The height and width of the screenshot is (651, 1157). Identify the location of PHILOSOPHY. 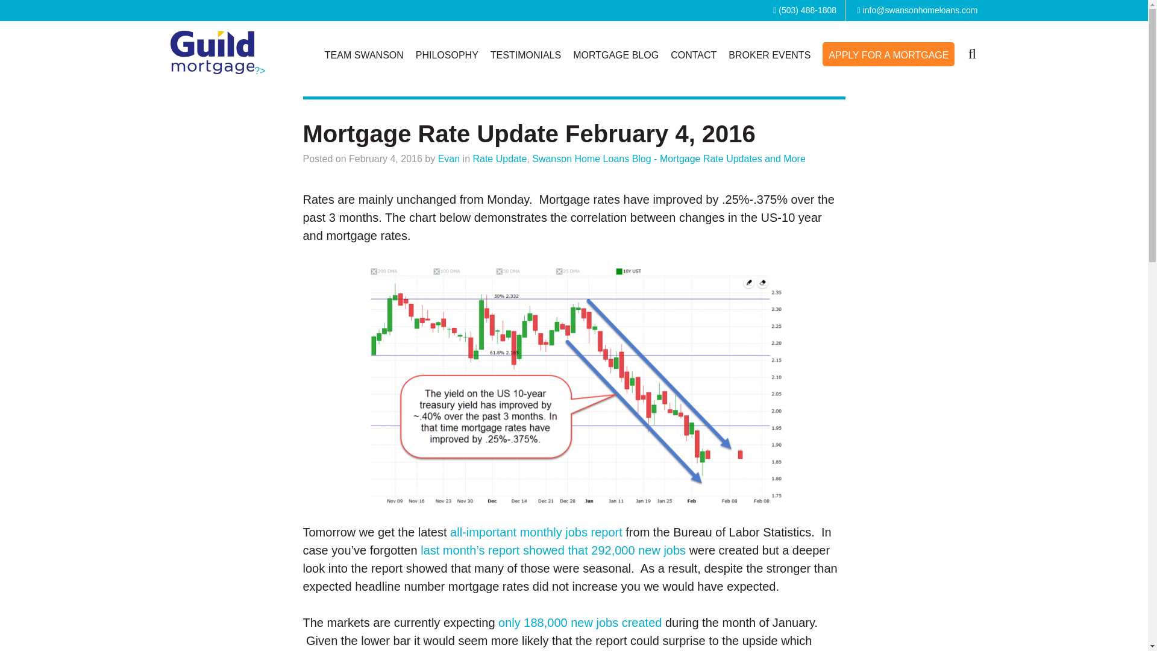
(447, 55).